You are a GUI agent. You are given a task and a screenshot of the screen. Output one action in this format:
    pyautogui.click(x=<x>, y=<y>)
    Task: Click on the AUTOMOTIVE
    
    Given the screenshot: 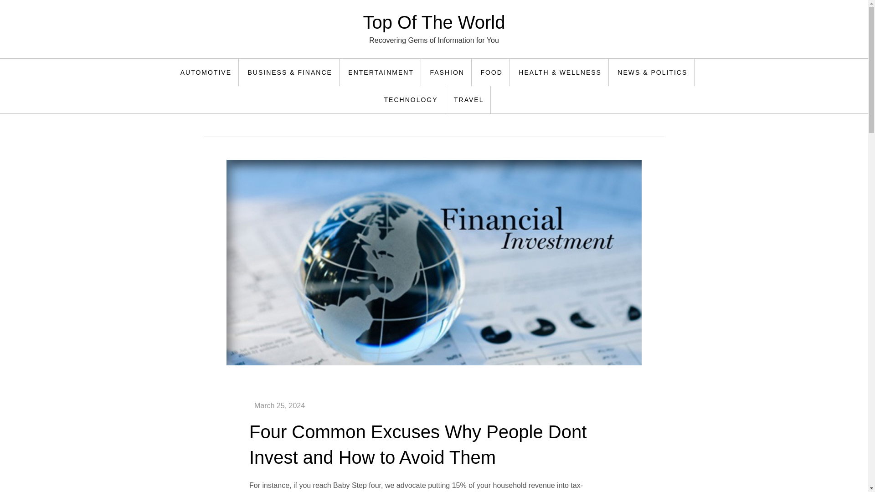 What is the action you would take?
    pyautogui.click(x=206, y=72)
    